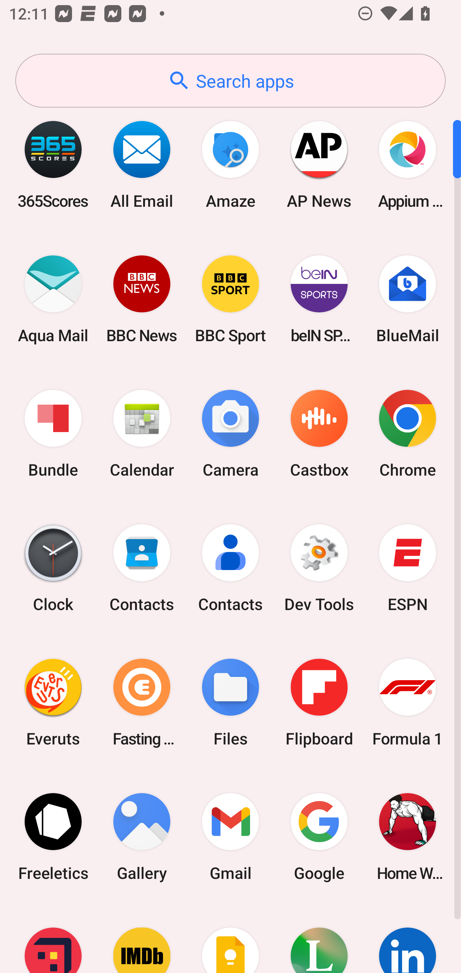 This screenshot has width=461, height=973. What do you see at coordinates (53, 837) in the screenshot?
I see `Freeletics` at bounding box center [53, 837].